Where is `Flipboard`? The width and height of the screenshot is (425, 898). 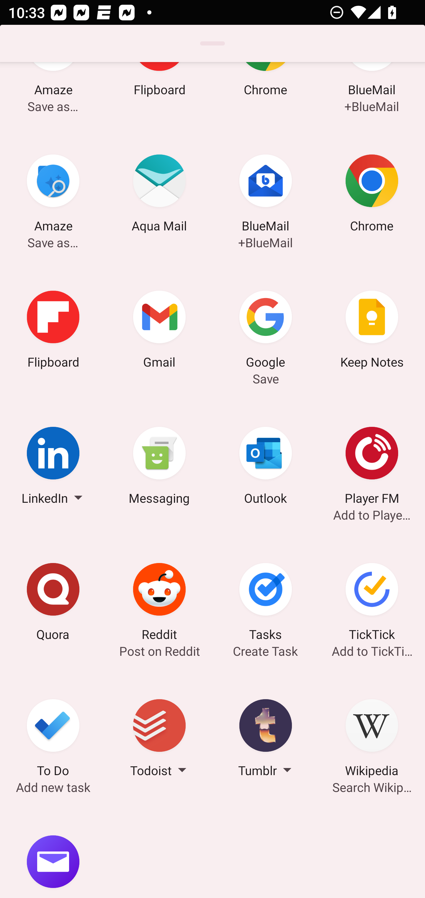
Flipboard is located at coordinates (53, 331).